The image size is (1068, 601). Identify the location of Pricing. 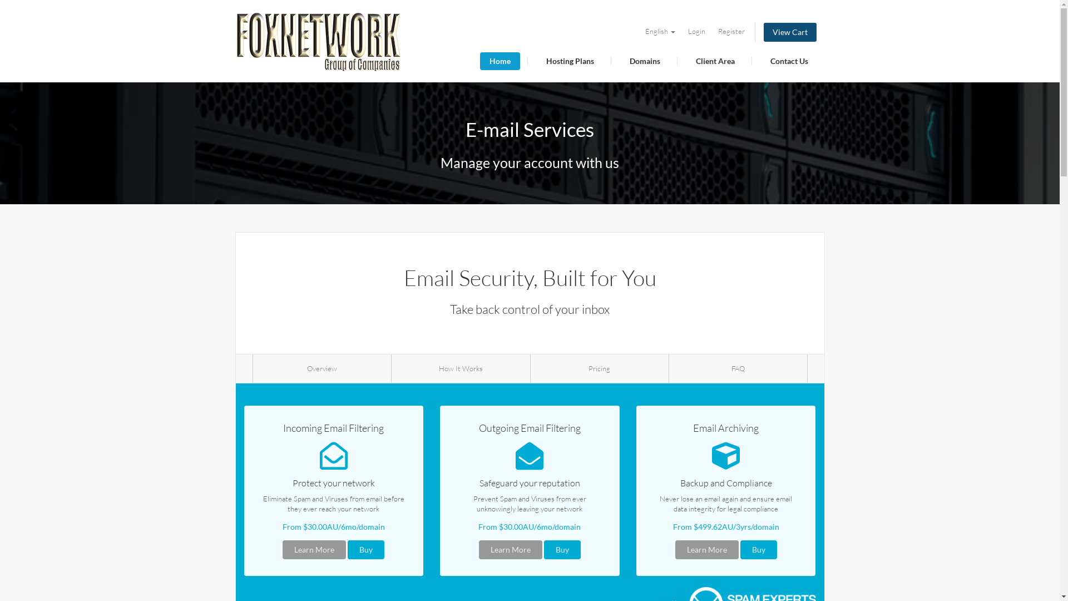
(599, 368).